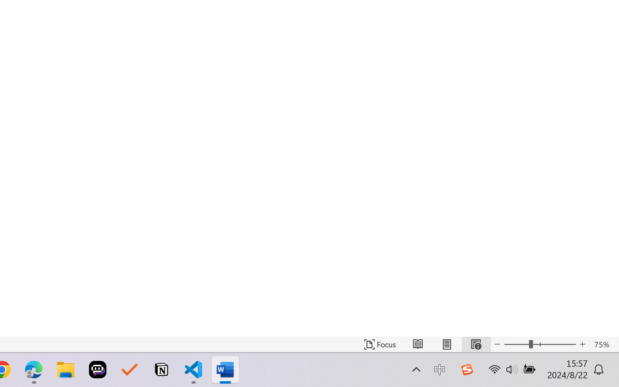 The width and height of the screenshot is (619, 387). What do you see at coordinates (447, 344) in the screenshot?
I see `Print Layout` at bounding box center [447, 344].